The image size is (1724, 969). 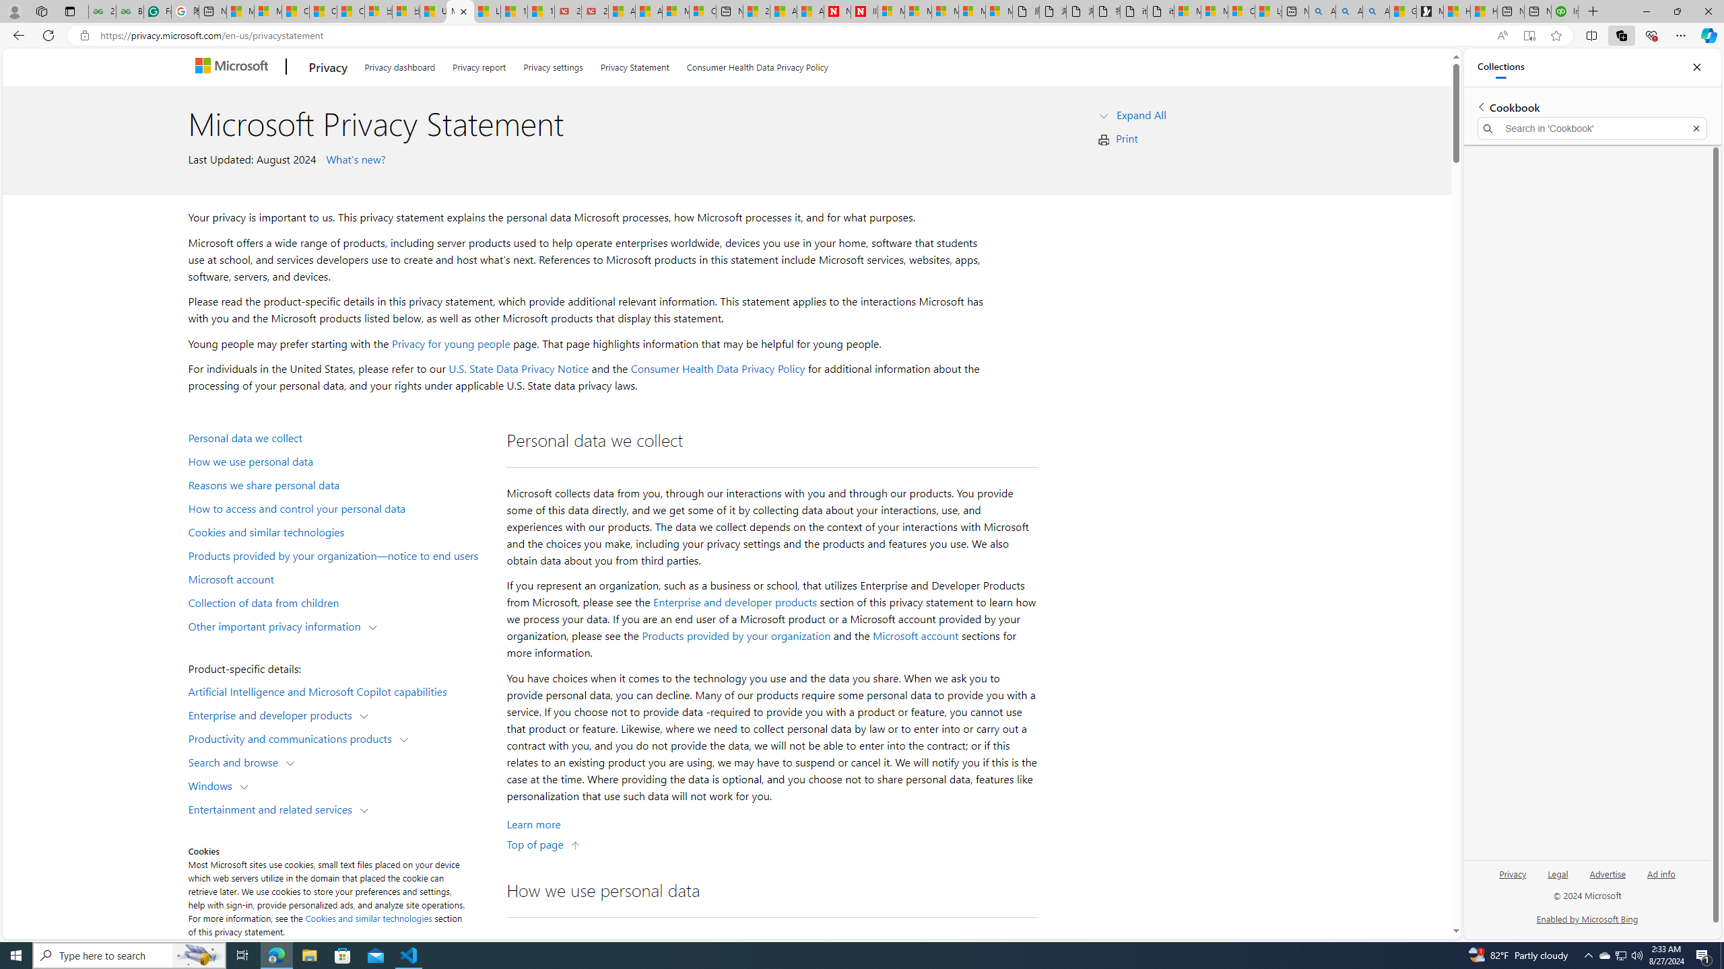 What do you see at coordinates (1141, 114) in the screenshot?
I see `Expand All` at bounding box center [1141, 114].